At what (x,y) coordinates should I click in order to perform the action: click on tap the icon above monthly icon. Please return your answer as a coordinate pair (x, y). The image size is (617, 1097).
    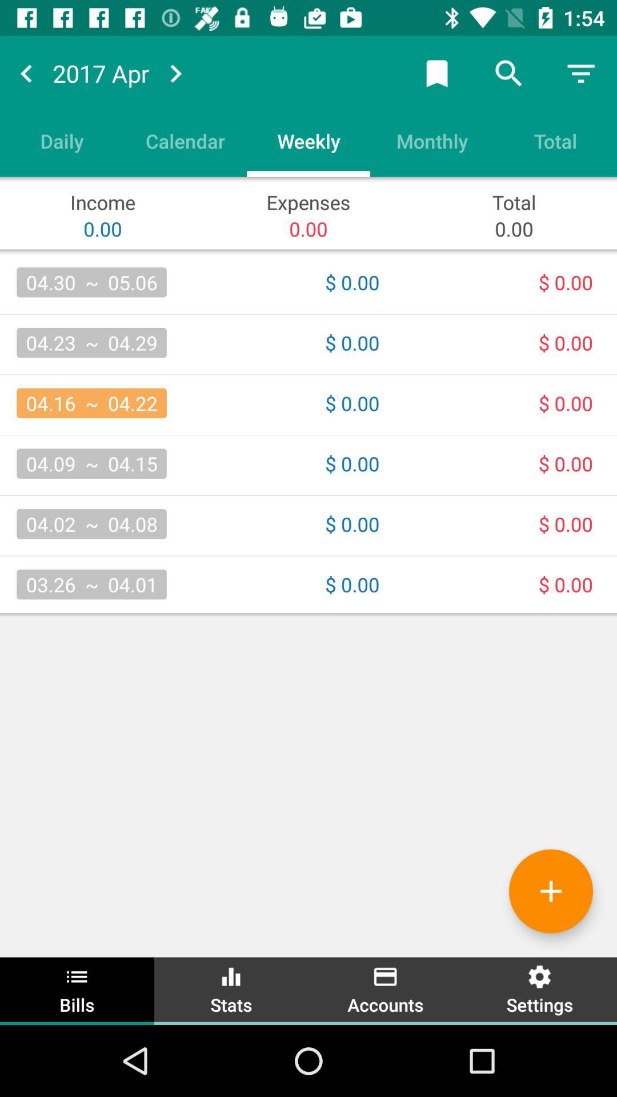
    Looking at the image, I should click on (436, 73).